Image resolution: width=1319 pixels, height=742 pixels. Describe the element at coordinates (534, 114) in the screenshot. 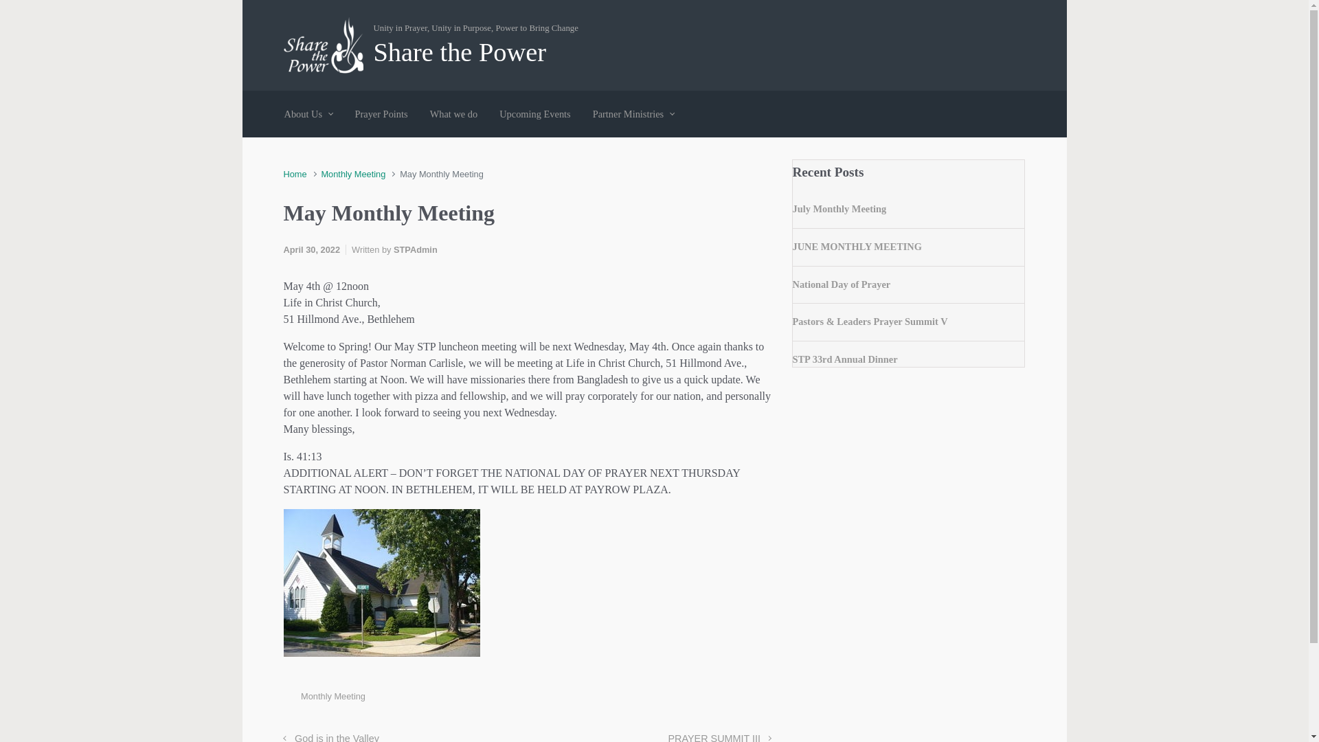

I see `Upcoming Events` at that location.